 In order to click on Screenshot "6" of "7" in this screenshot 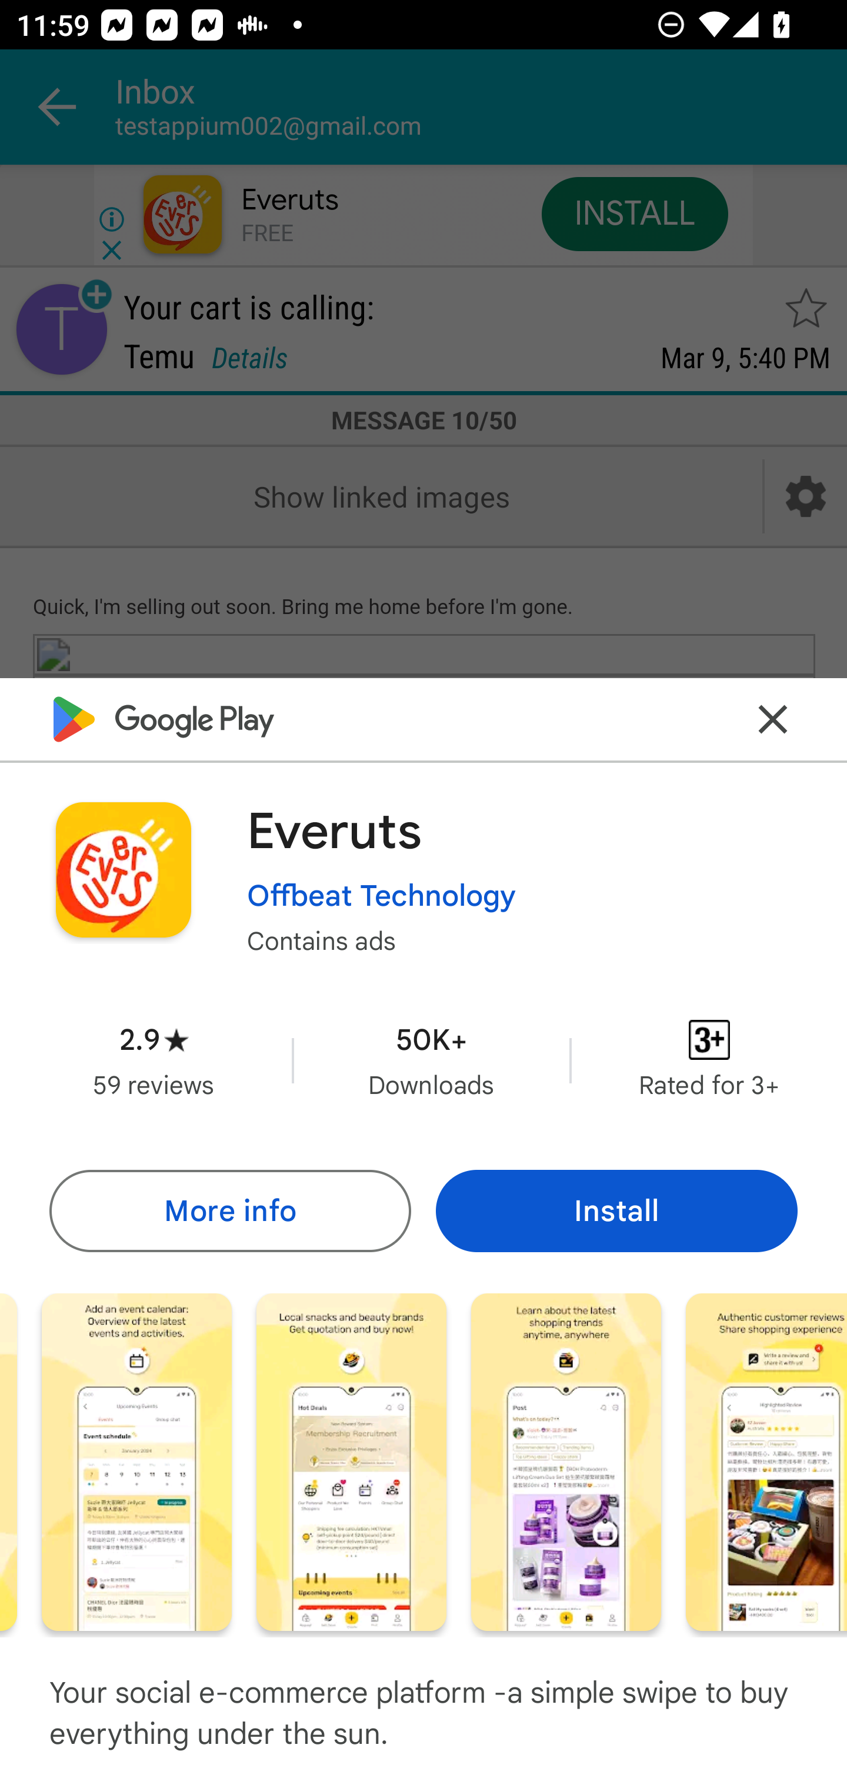, I will do `click(566, 1461)`.